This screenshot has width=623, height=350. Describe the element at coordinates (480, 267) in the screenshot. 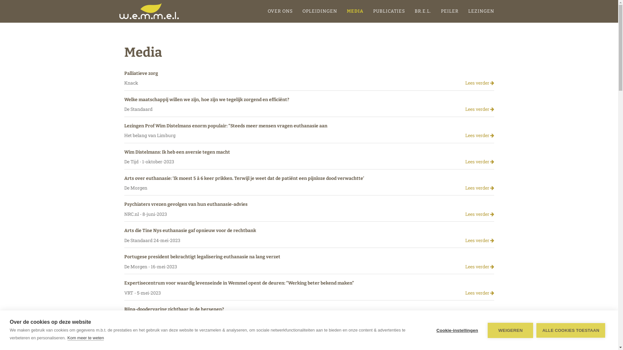

I see `Lees verder` at that location.